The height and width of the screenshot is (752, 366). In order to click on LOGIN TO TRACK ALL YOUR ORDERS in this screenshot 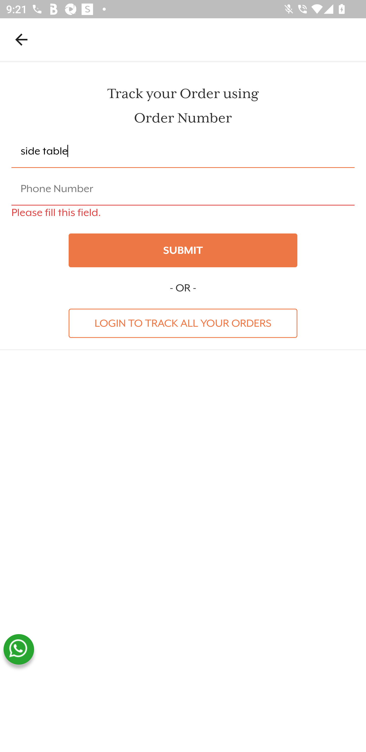, I will do `click(183, 323)`.